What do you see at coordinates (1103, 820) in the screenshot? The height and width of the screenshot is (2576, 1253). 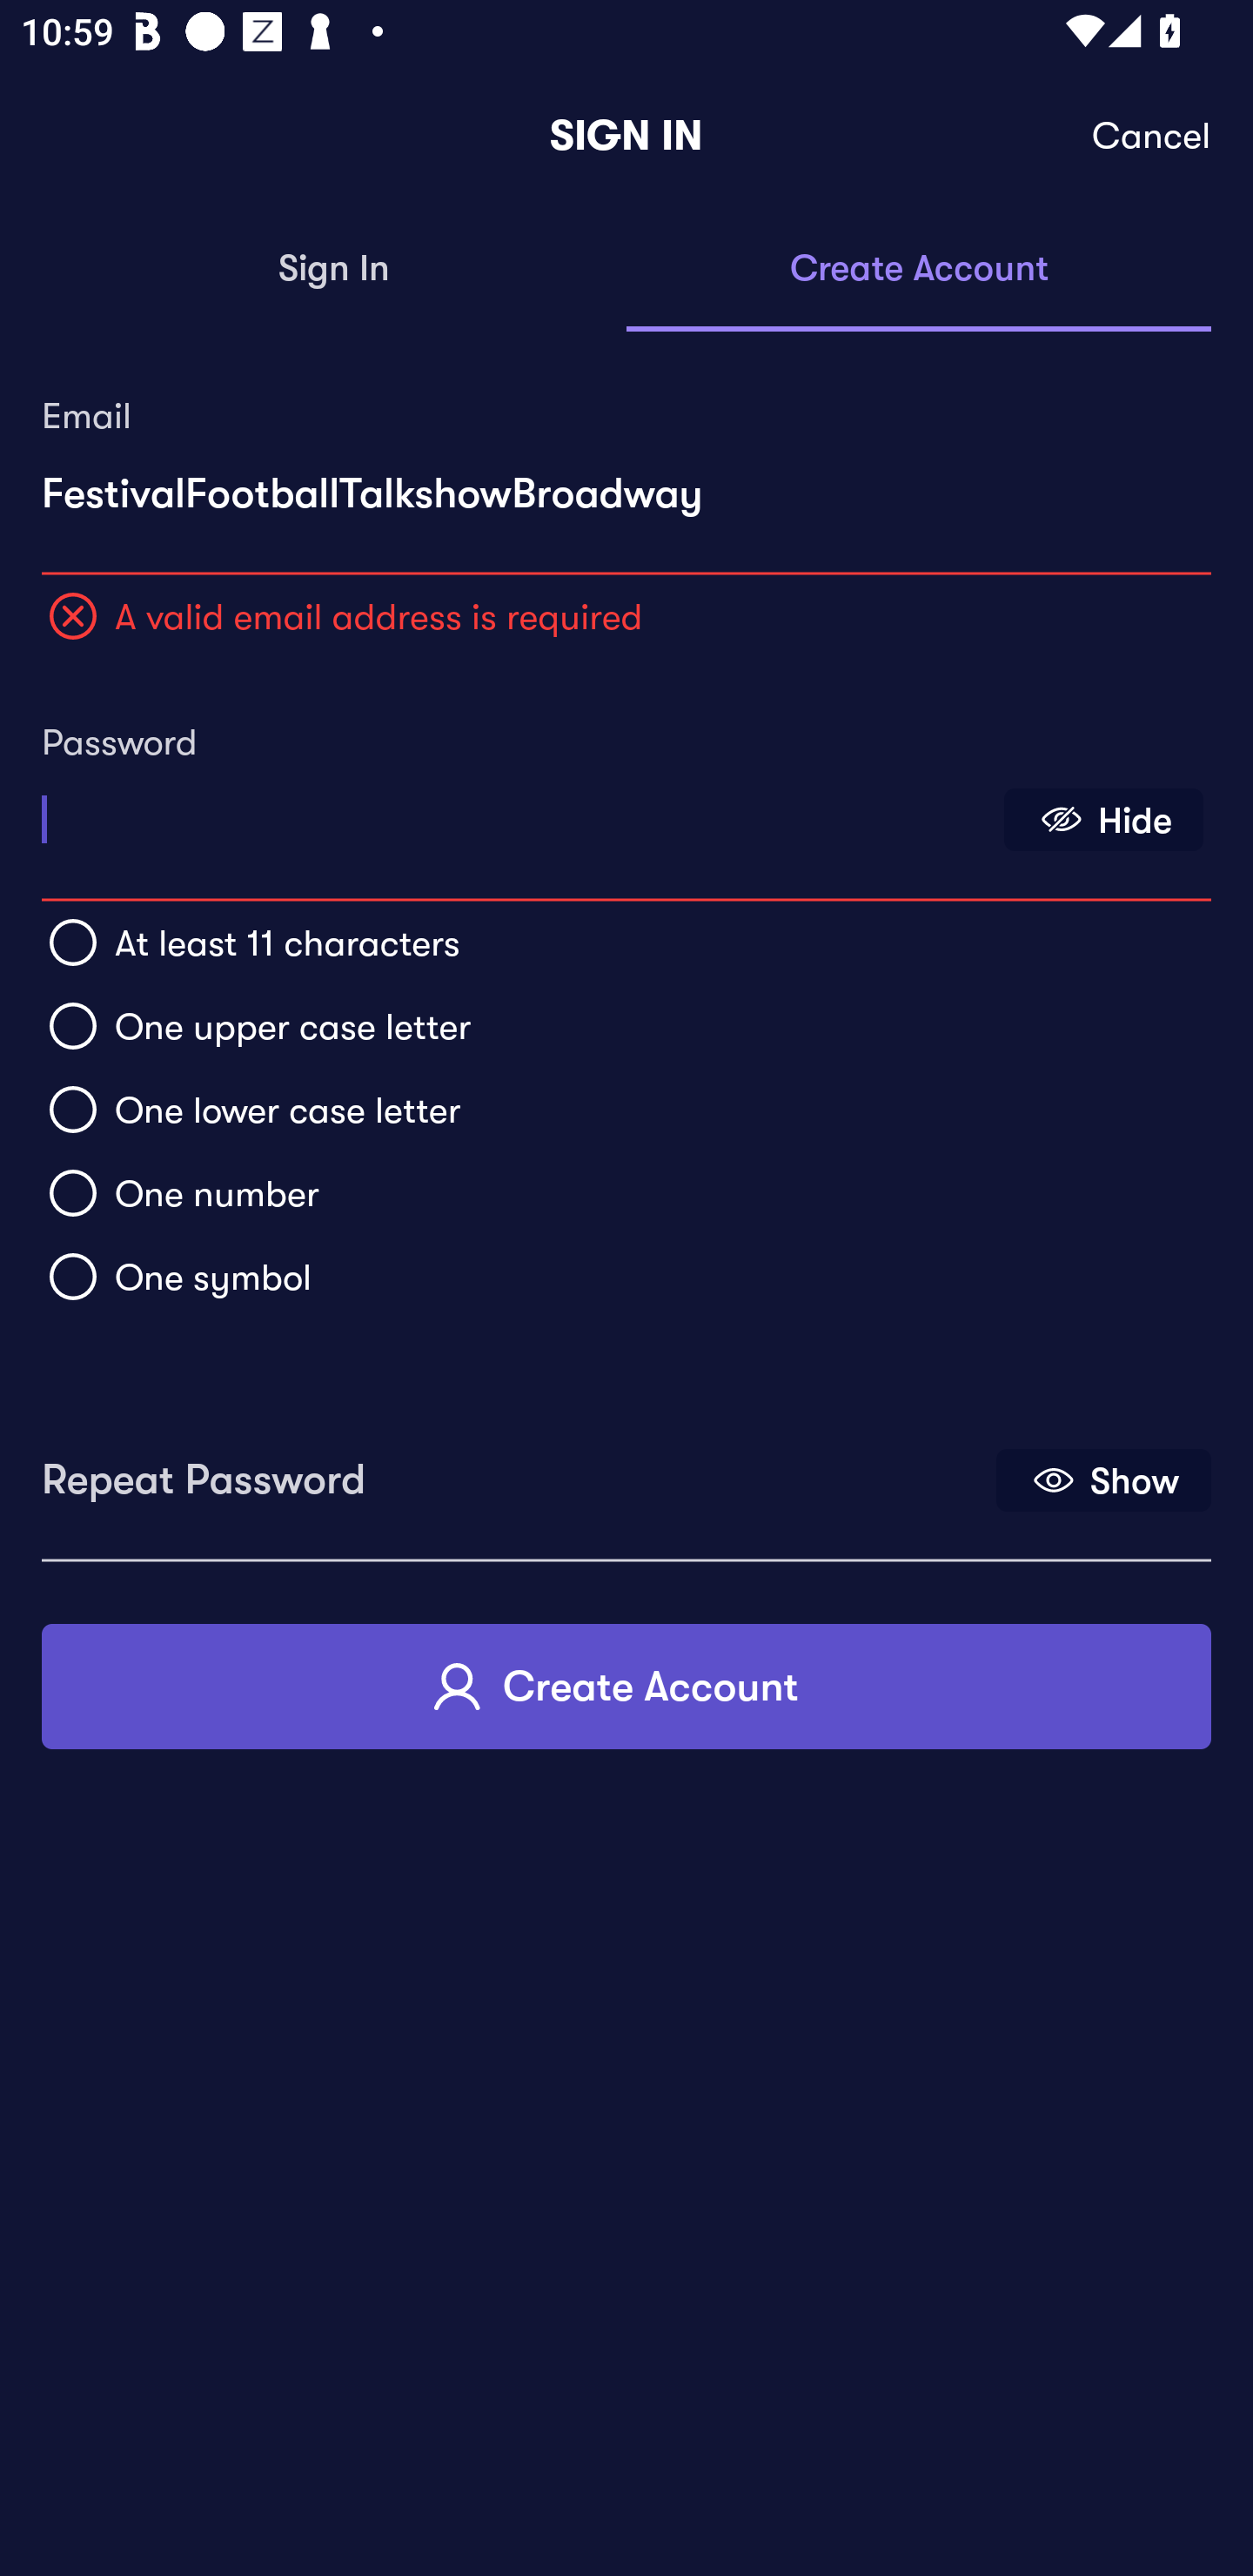 I see `Show Password Hide` at bounding box center [1103, 820].